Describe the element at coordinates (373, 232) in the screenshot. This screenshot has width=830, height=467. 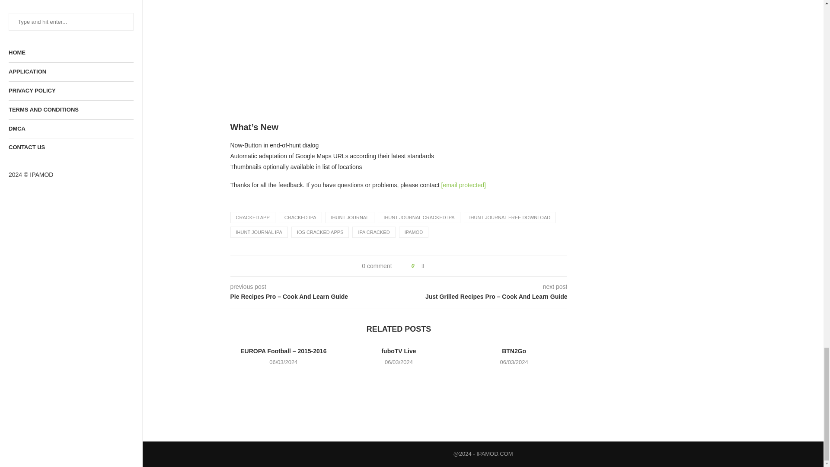
I see `IPA CRACKED` at that location.